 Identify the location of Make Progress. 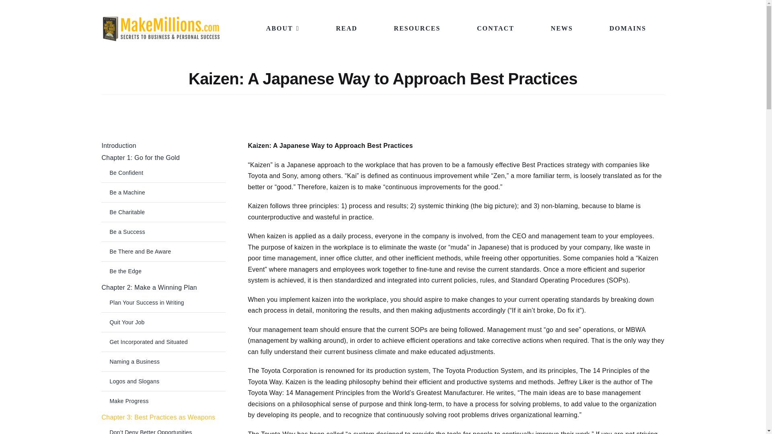
(163, 401).